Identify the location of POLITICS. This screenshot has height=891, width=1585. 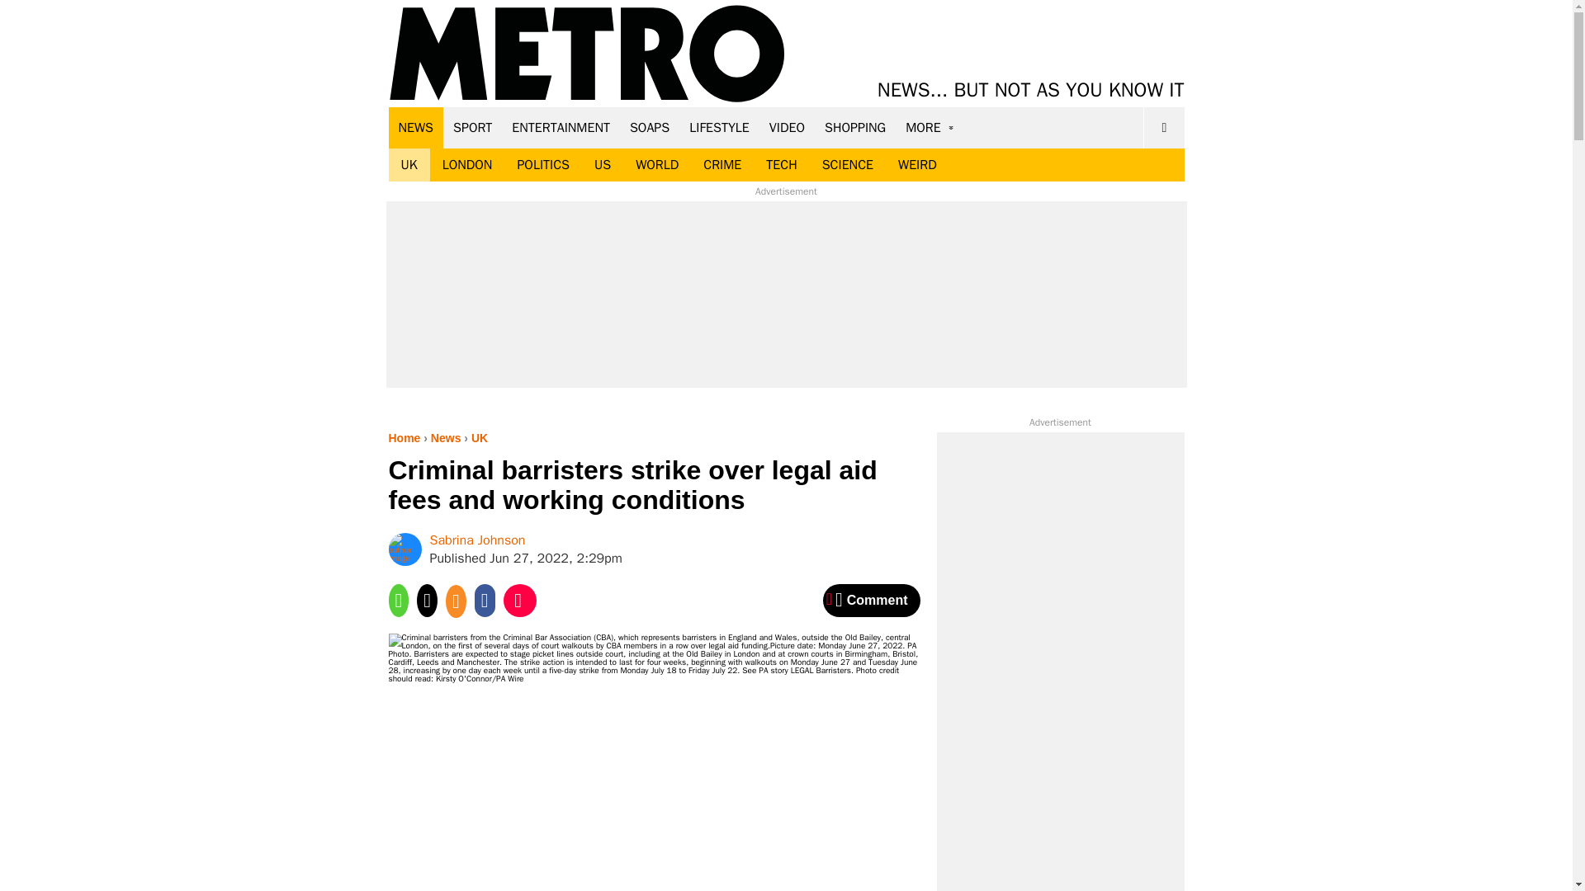
(542, 165).